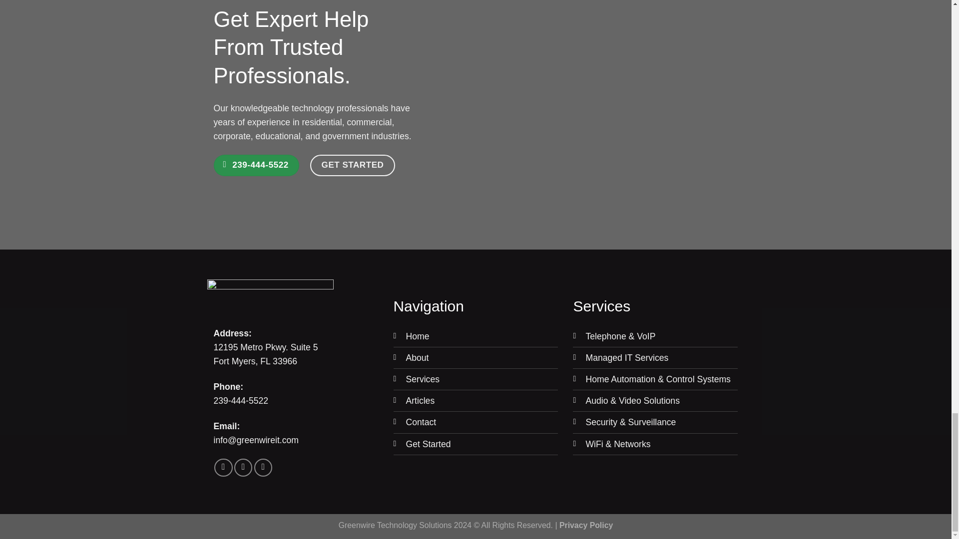  What do you see at coordinates (420, 400) in the screenshot?
I see `Articles` at bounding box center [420, 400].